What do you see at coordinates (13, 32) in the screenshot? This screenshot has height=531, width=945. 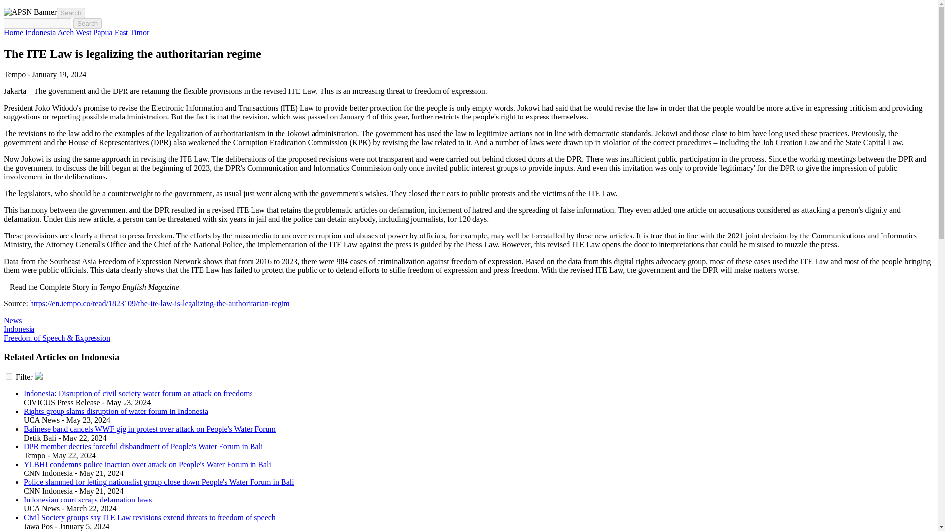 I see `Home` at bounding box center [13, 32].